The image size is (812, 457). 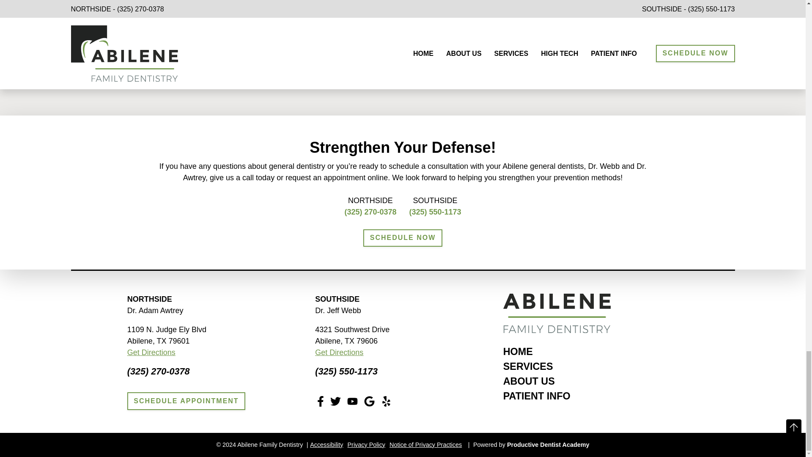 I want to click on Read Reviews of Abilene Family Dentistry on Yelp, so click(x=386, y=401).